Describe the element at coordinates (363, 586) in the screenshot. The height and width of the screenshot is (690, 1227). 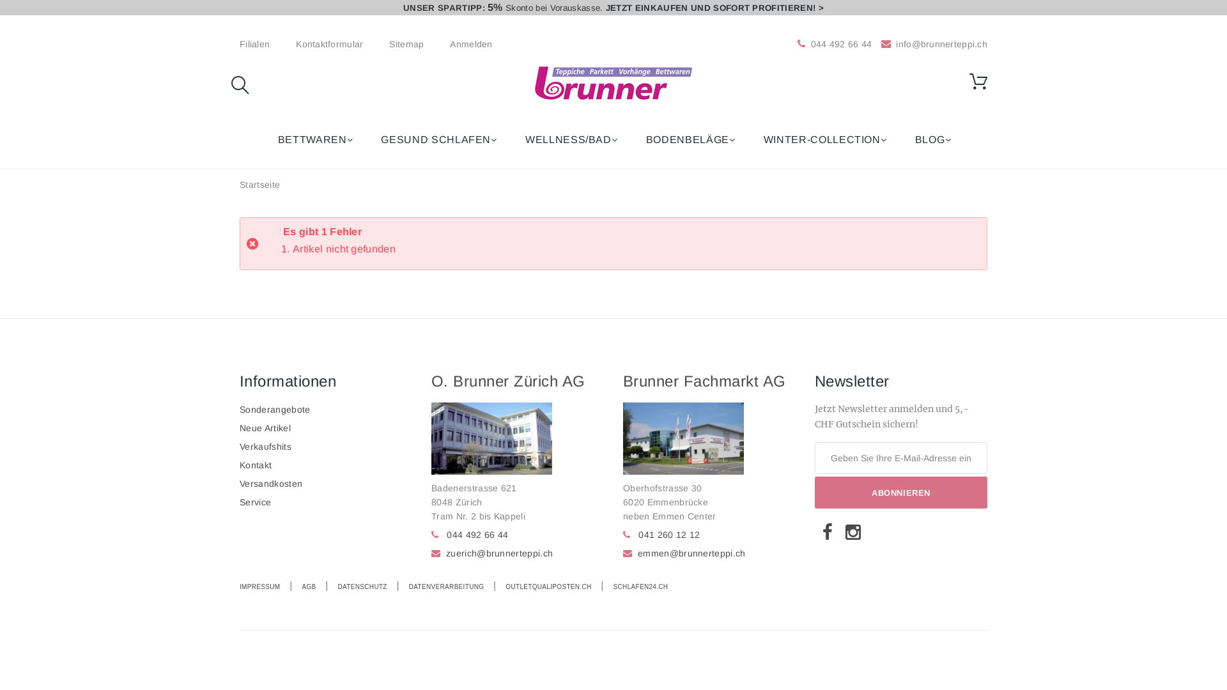
I see `DATENSCHUTZ` at that location.